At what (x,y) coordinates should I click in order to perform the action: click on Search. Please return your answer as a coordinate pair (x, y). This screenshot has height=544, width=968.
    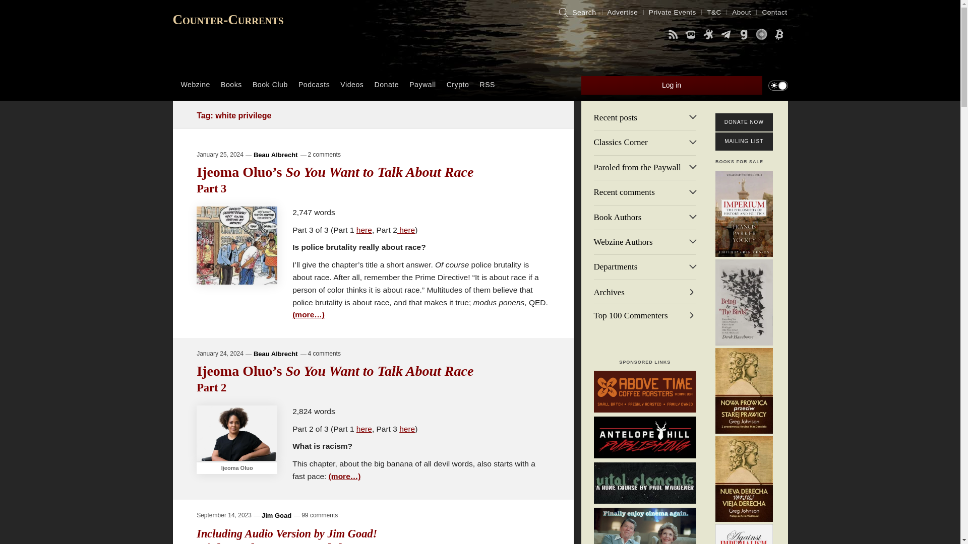
    Looking at the image, I should click on (576, 12).